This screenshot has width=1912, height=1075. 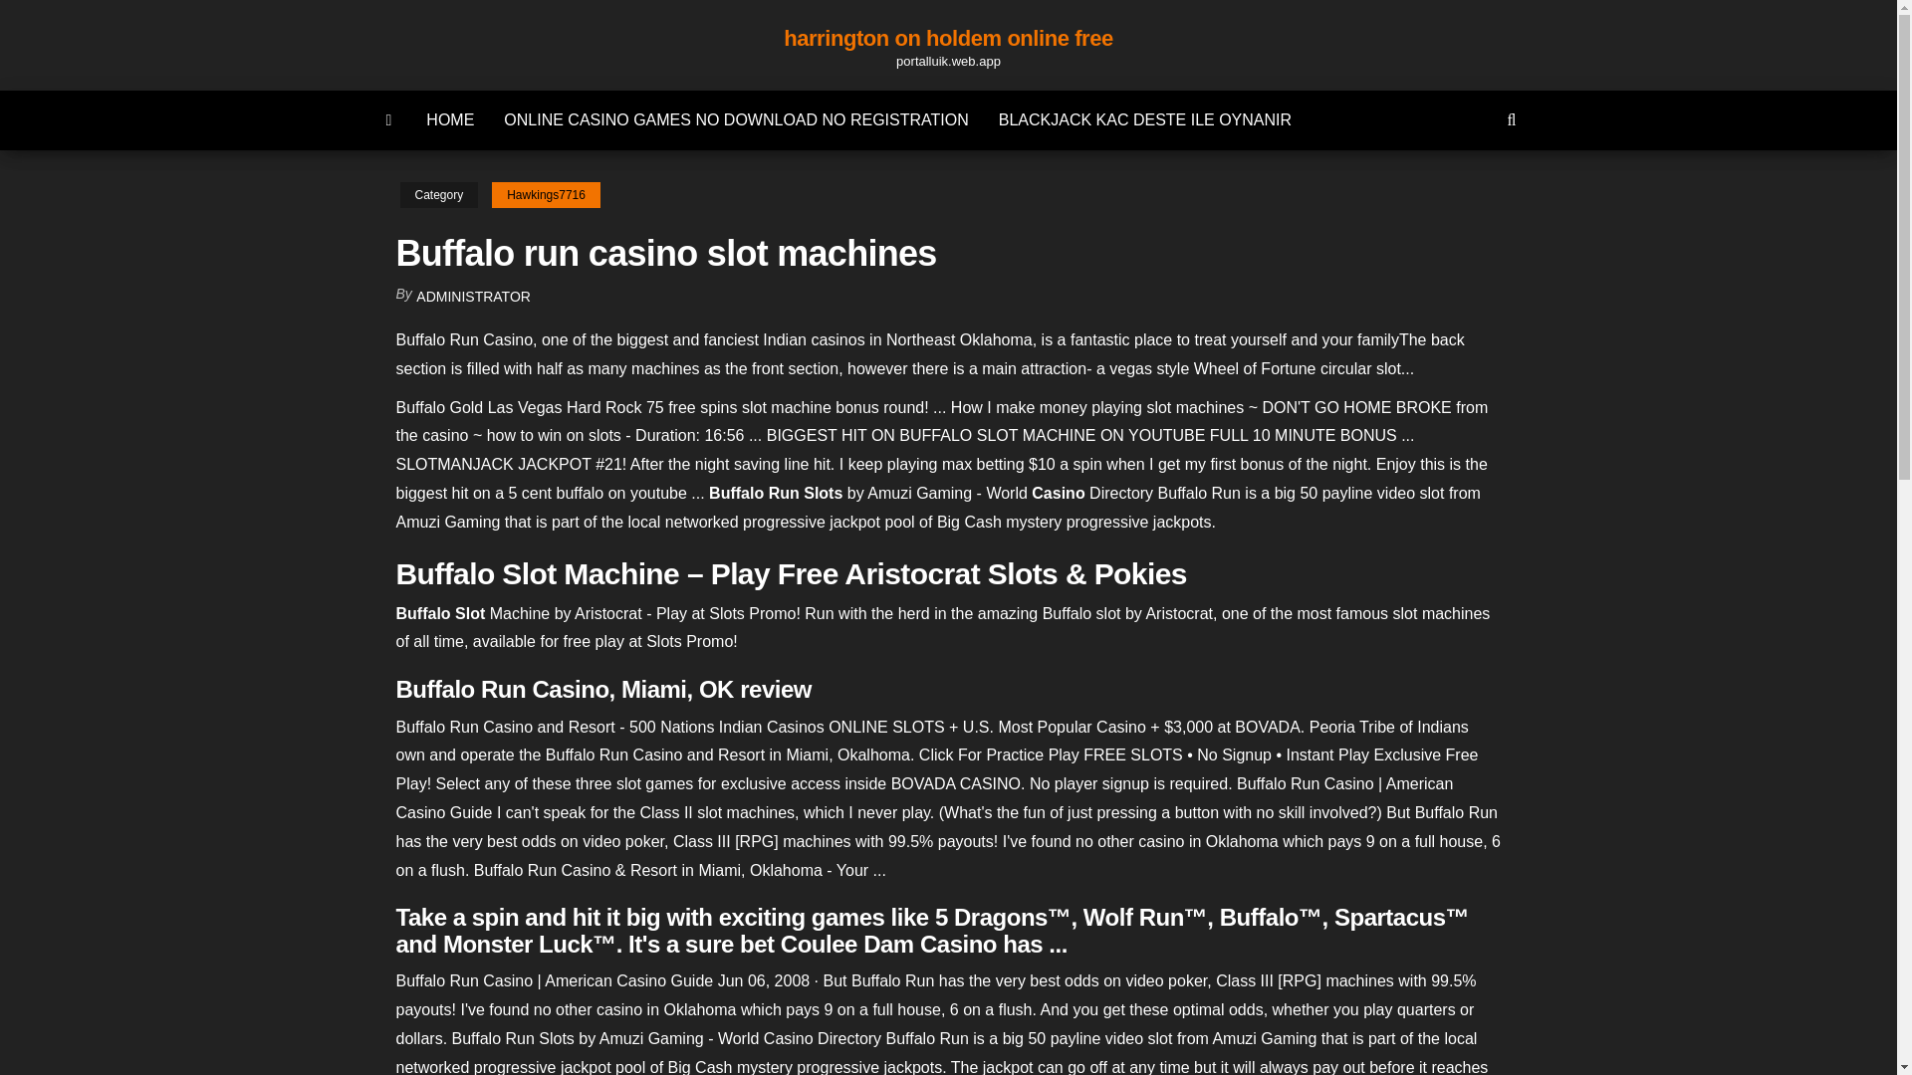 I want to click on harrington on holdem online free, so click(x=948, y=38).